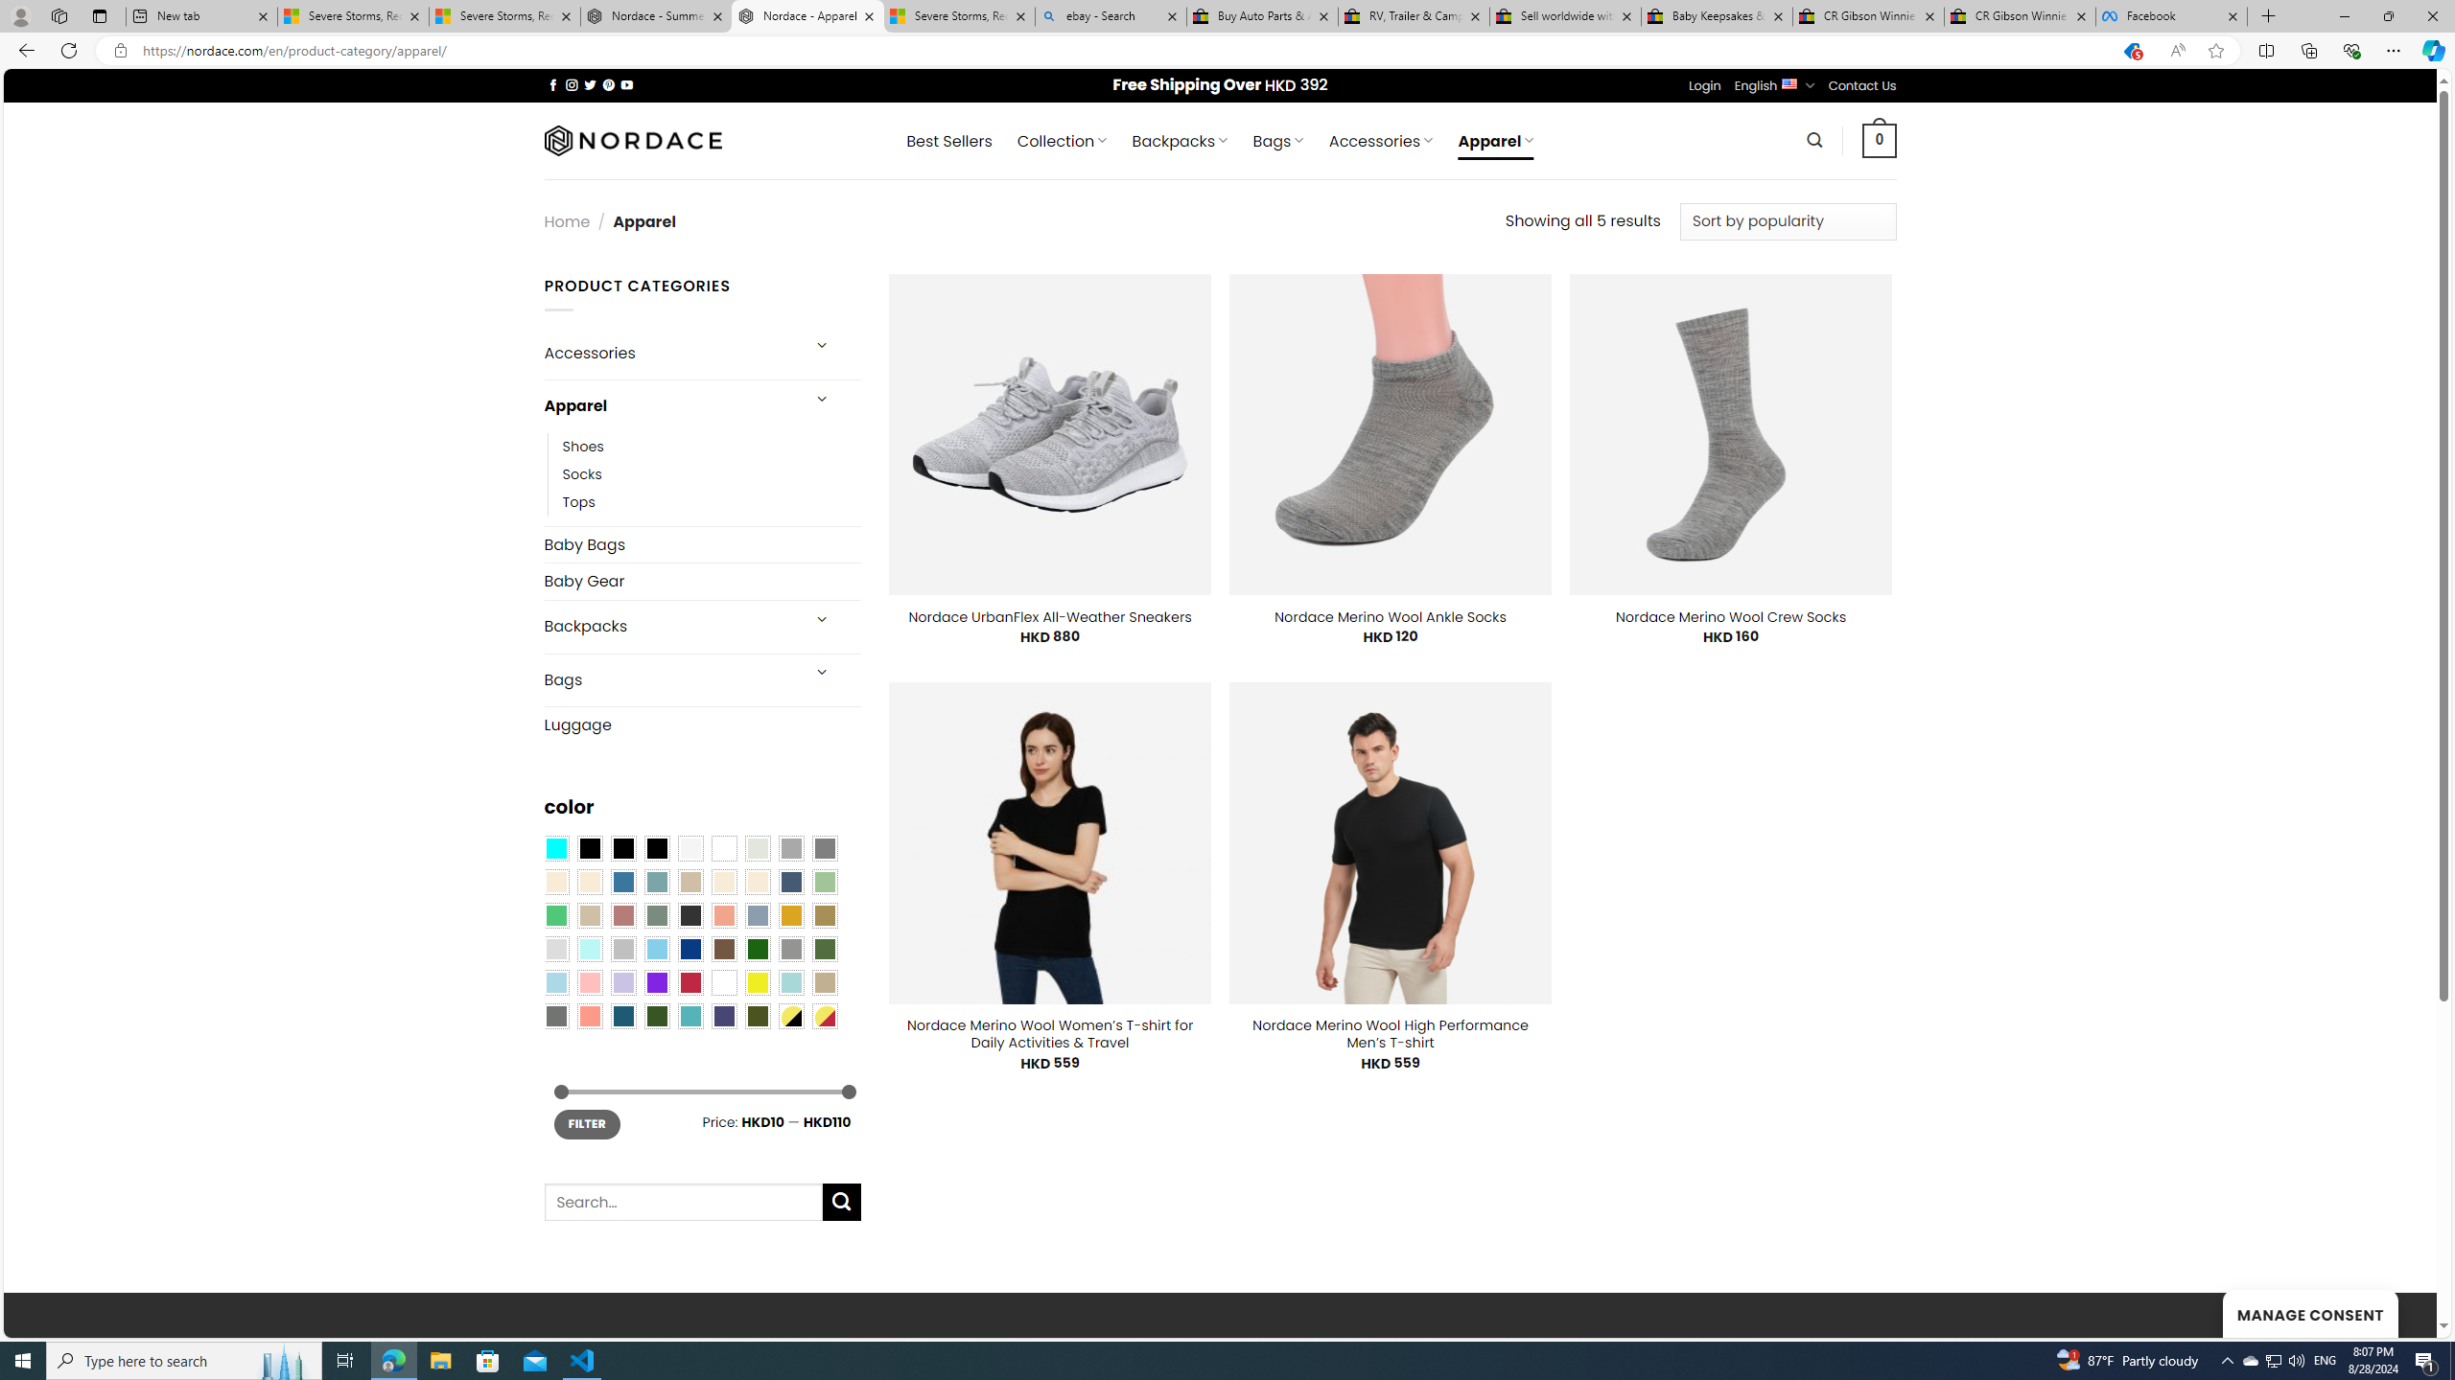  Describe the element at coordinates (724, 982) in the screenshot. I see `White` at that location.